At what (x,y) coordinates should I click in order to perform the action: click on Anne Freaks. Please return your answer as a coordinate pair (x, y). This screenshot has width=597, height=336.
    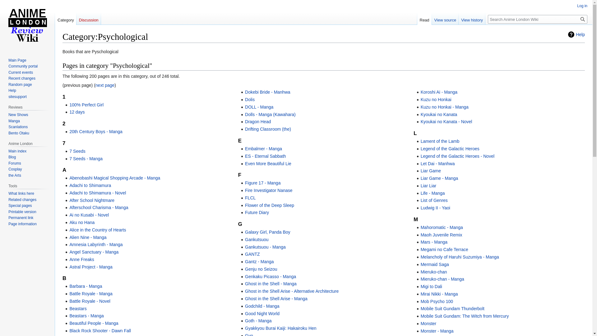
    Looking at the image, I should click on (81, 259).